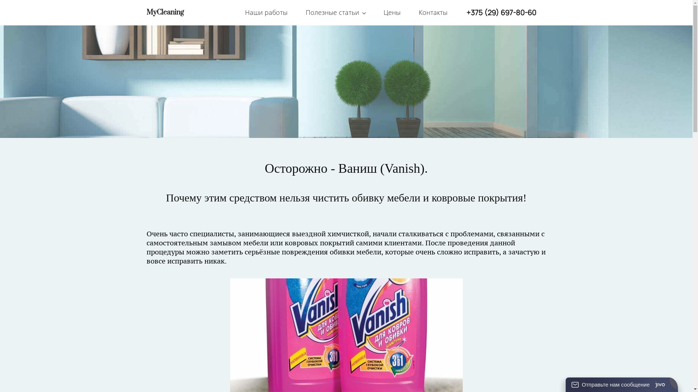 This screenshot has width=698, height=392. I want to click on MyCleaning, so click(165, 12).